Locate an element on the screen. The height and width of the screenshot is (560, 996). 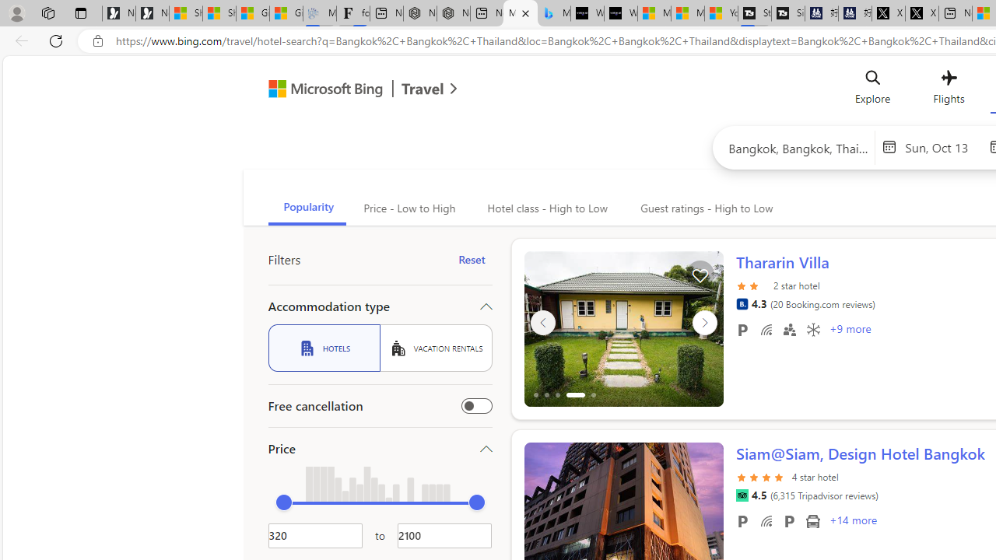
Travel is located at coordinates (423, 90).